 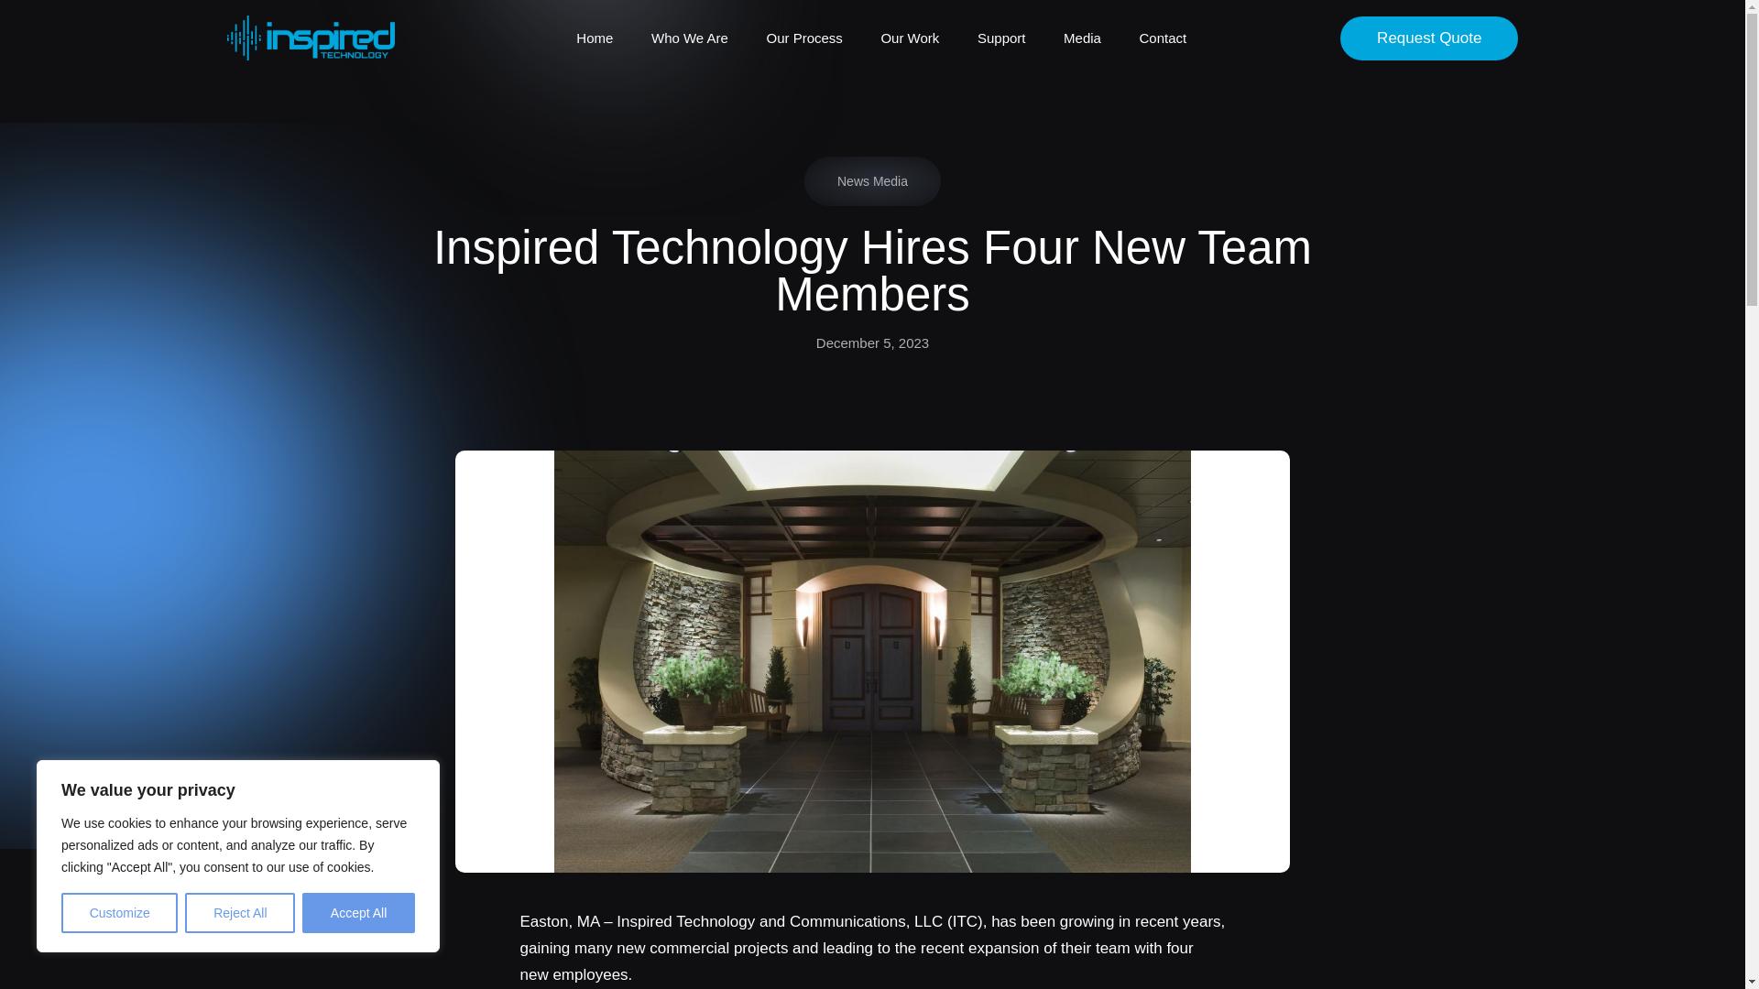 I want to click on Contact, so click(x=1164, y=38).